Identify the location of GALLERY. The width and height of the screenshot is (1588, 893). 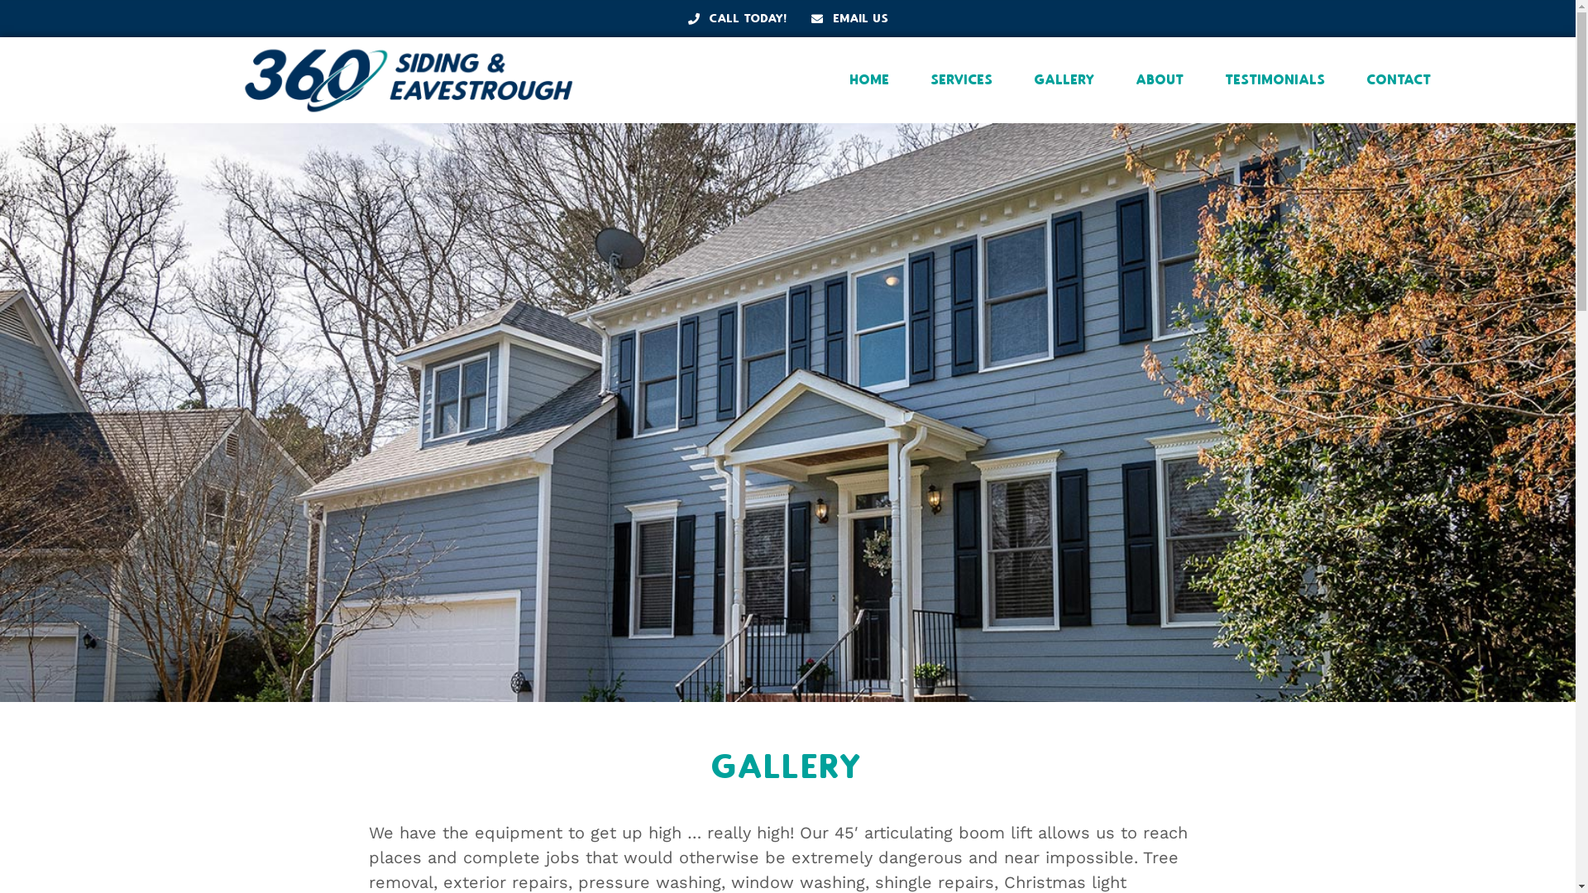
(1065, 79).